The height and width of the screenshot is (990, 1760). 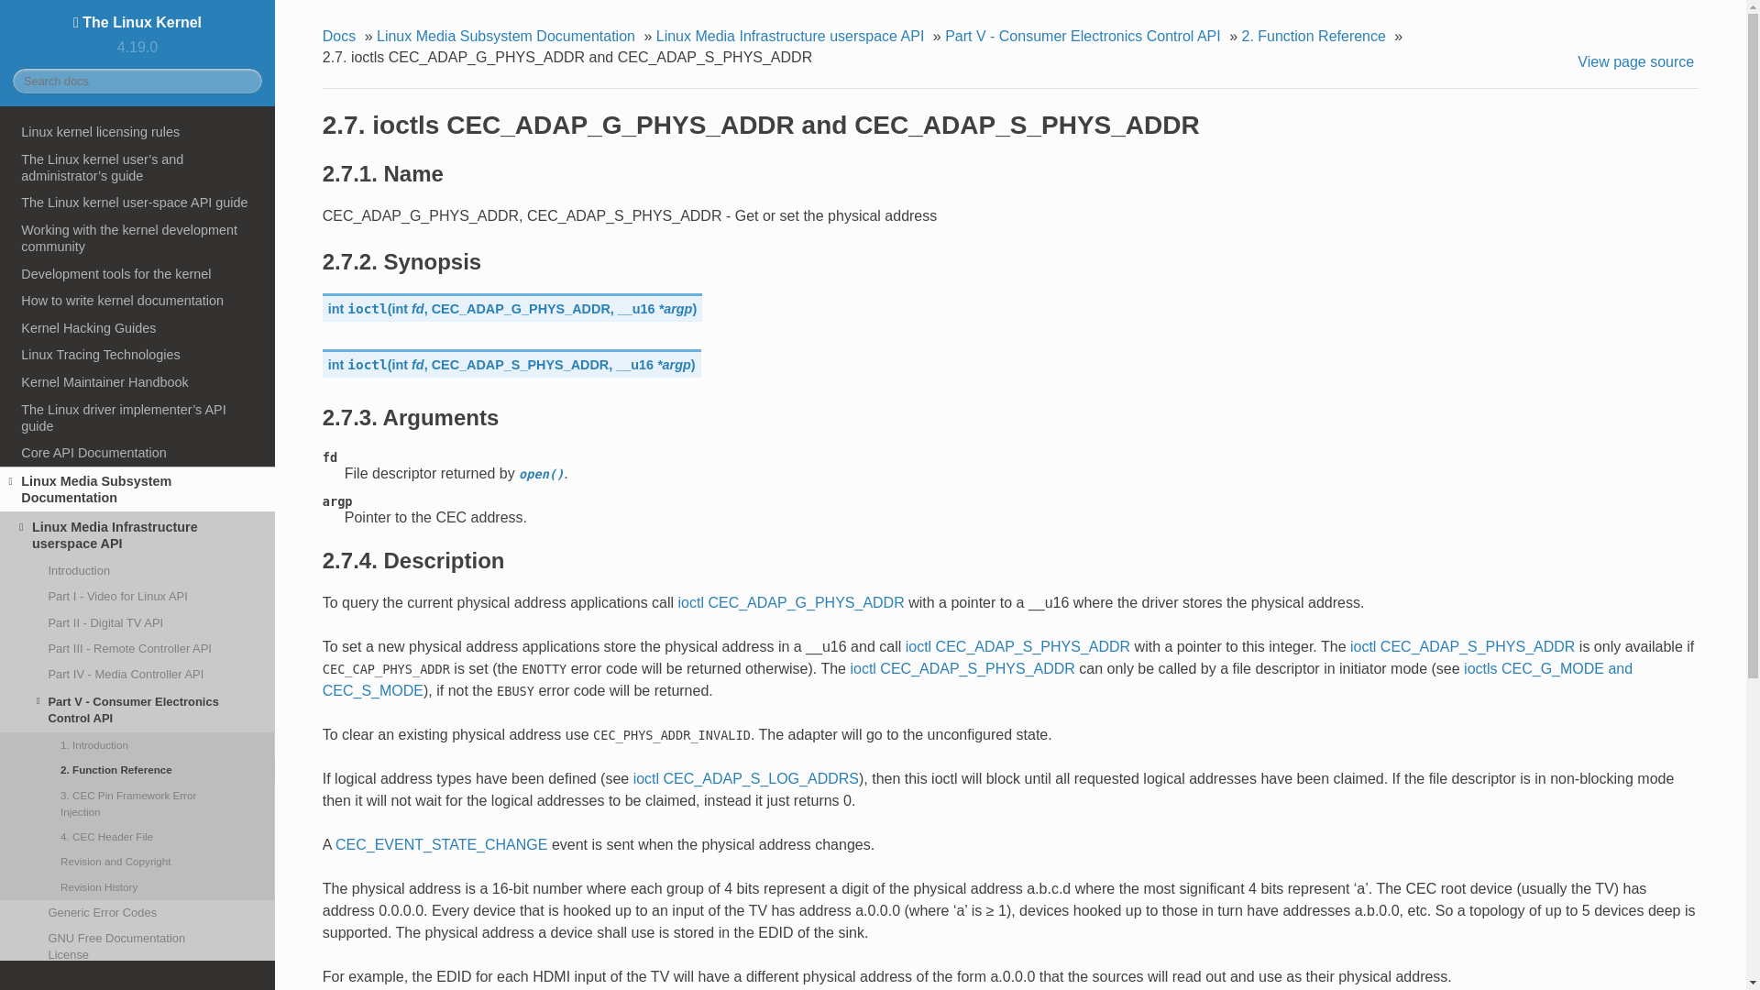 What do you see at coordinates (137, 131) in the screenshot?
I see `Linux kernel licensing rules` at bounding box center [137, 131].